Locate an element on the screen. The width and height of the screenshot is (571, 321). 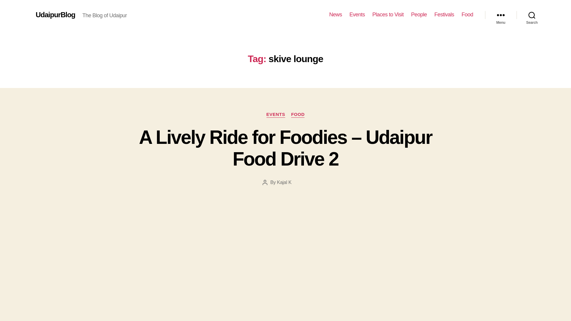
Festivals is located at coordinates (444, 15).